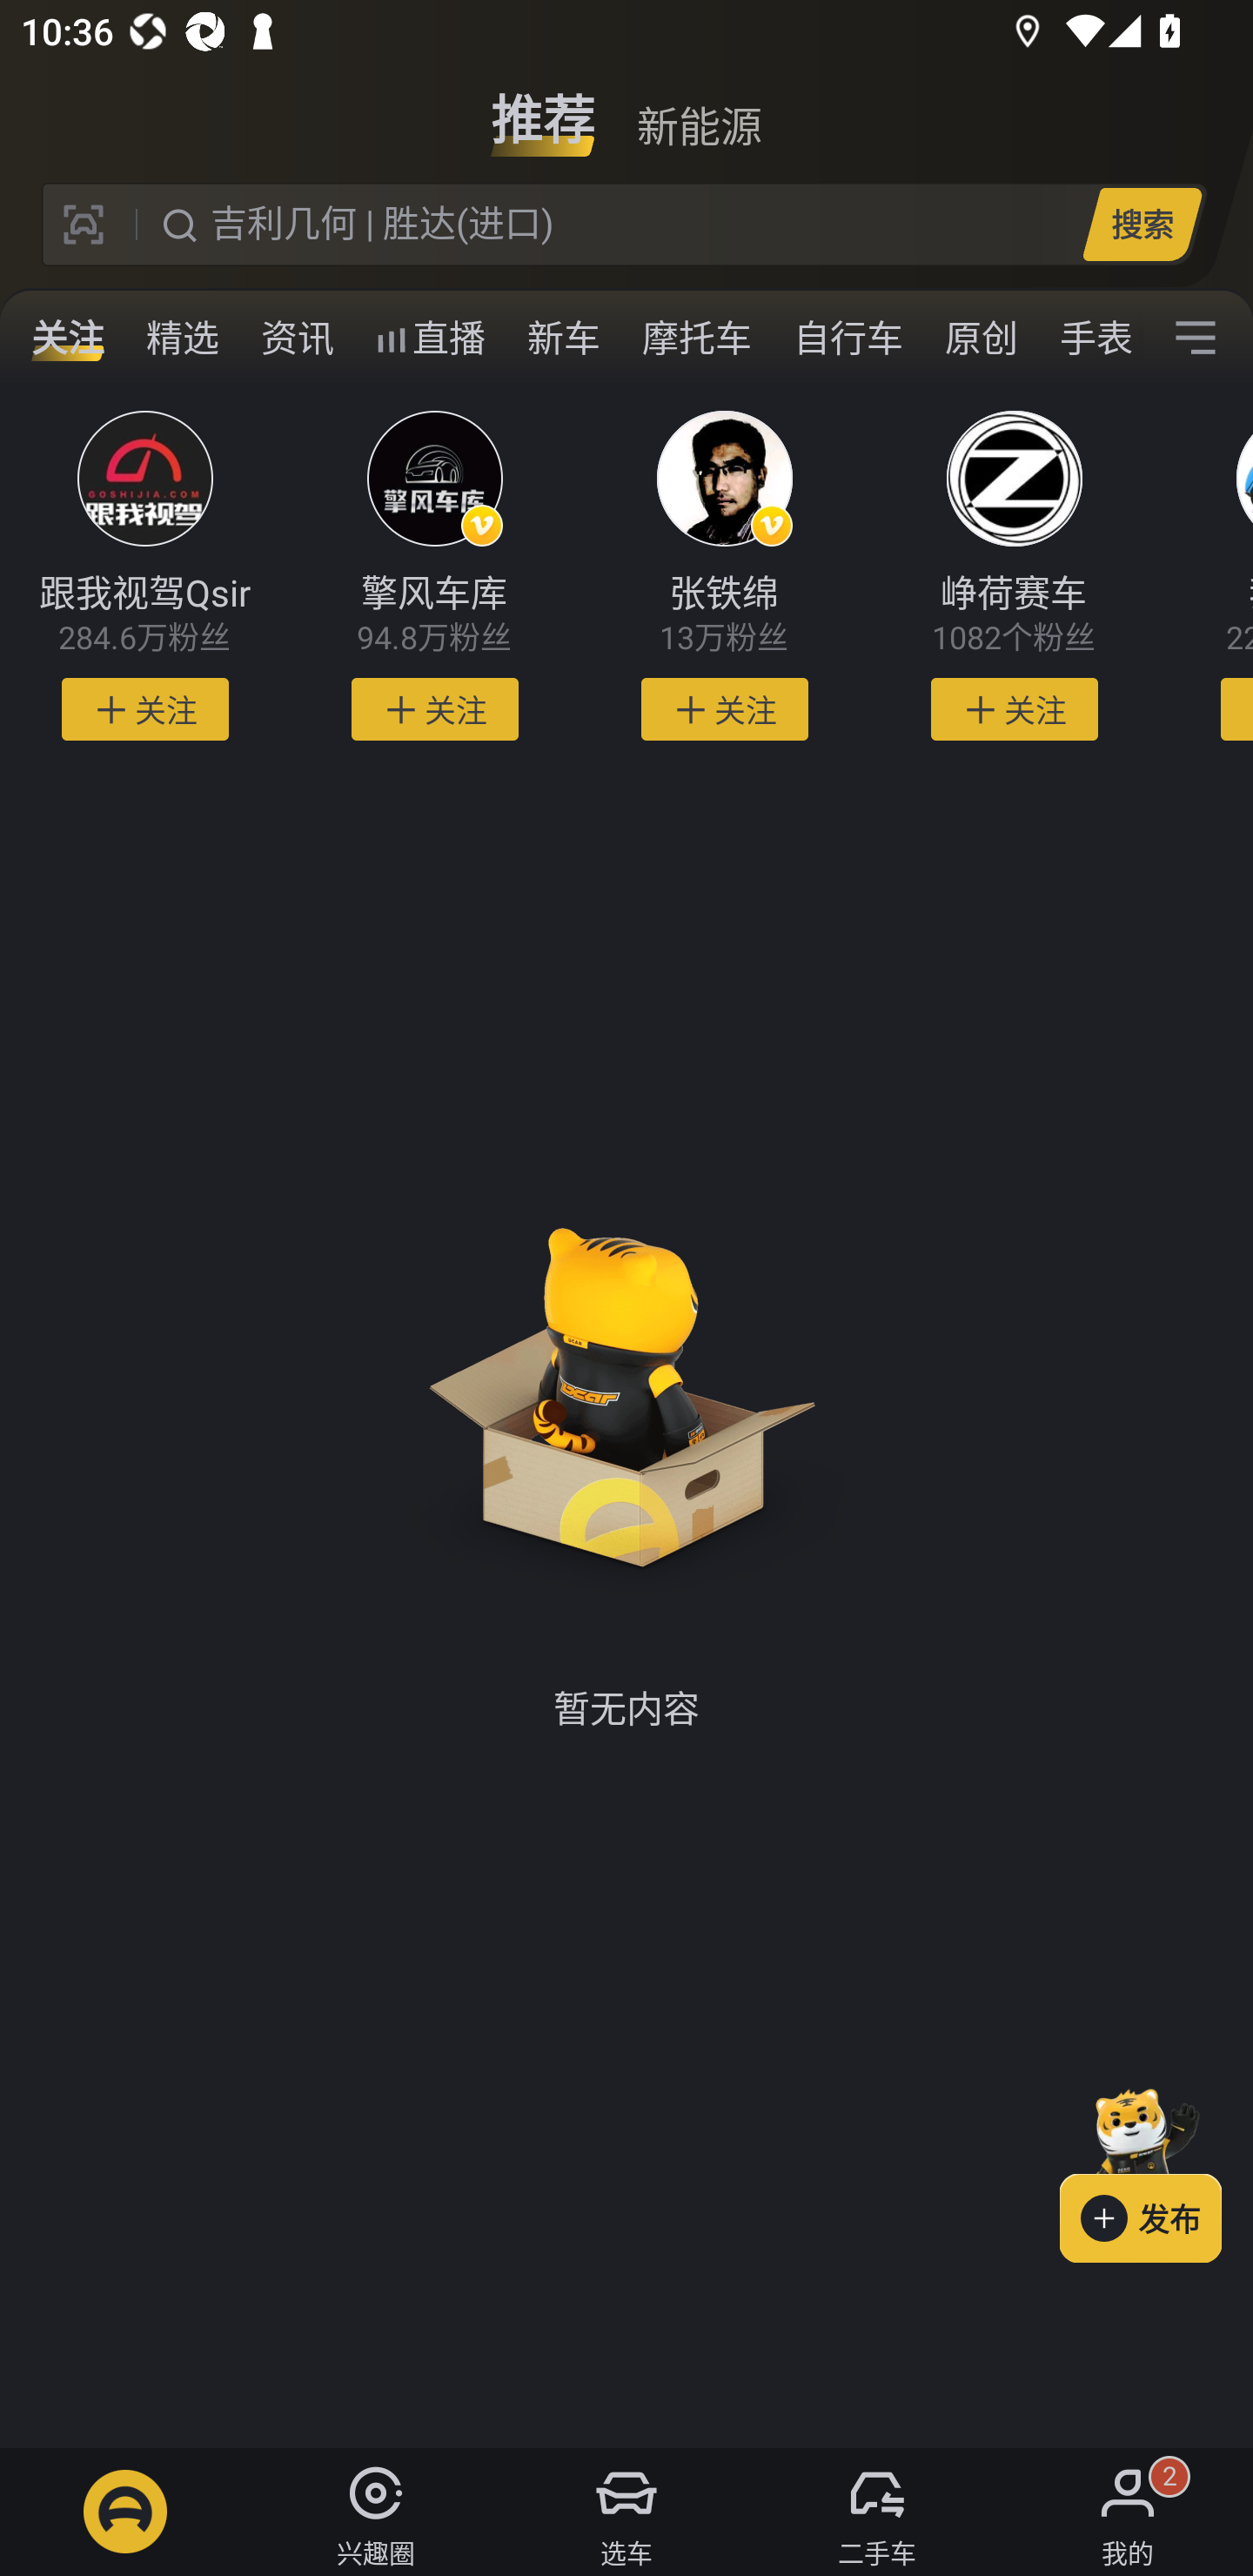 The image size is (1253, 2576). I want to click on 新车, so click(564, 338).